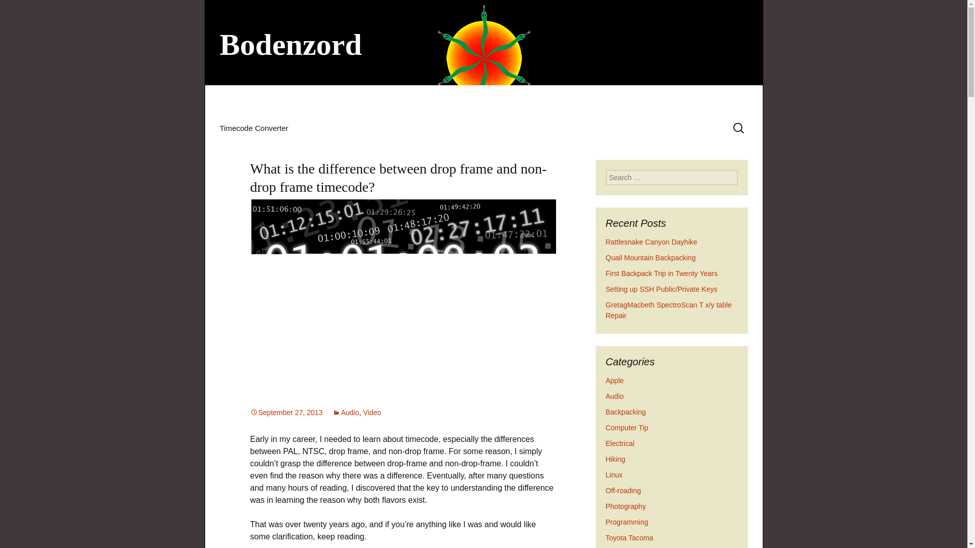 The image size is (975, 548). Describe the element at coordinates (613, 474) in the screenshot. I see `Linux` at that location.